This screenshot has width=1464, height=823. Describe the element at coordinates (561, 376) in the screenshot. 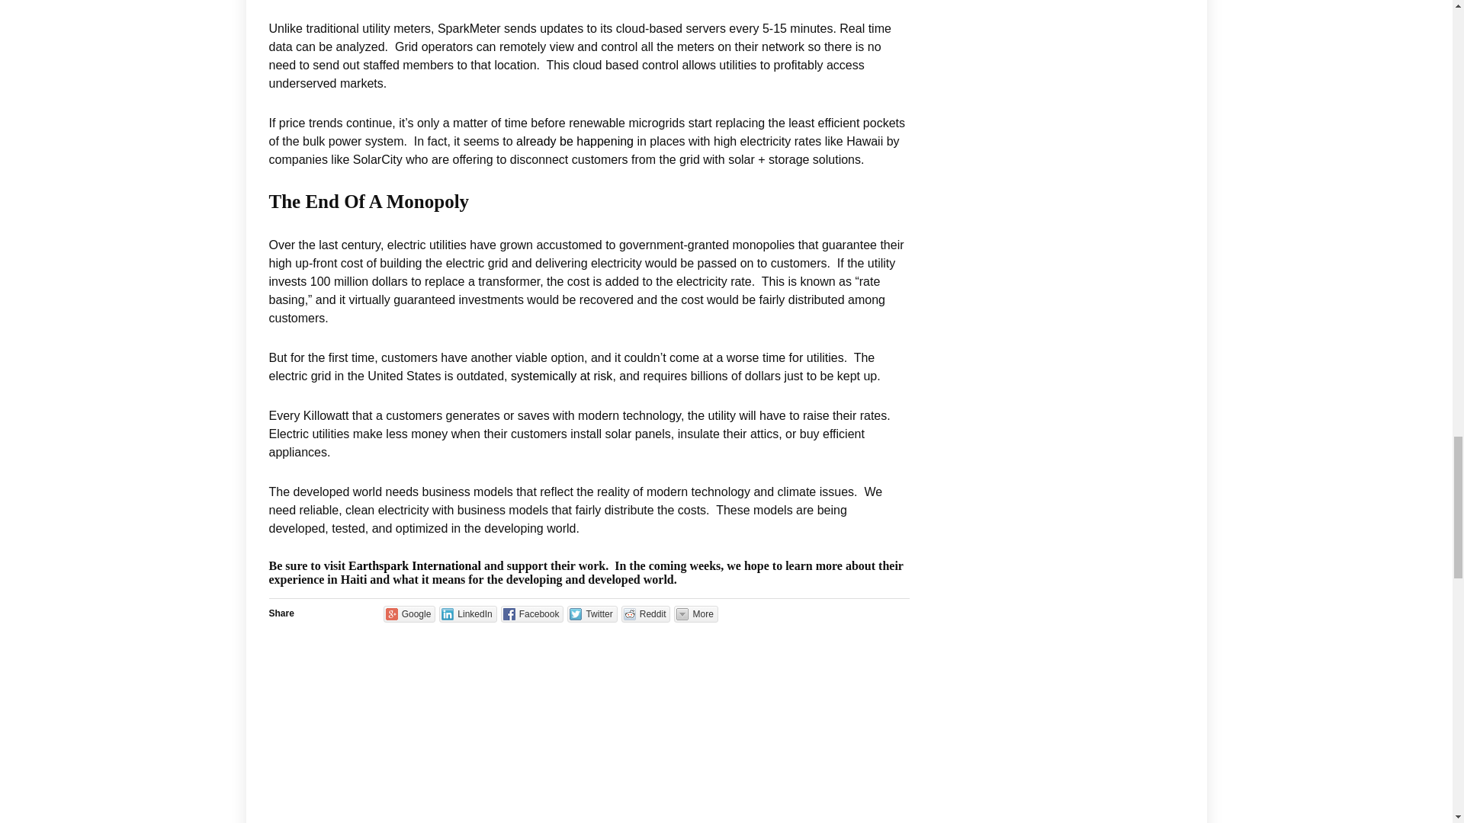

I see `systemically at risk` at that location.